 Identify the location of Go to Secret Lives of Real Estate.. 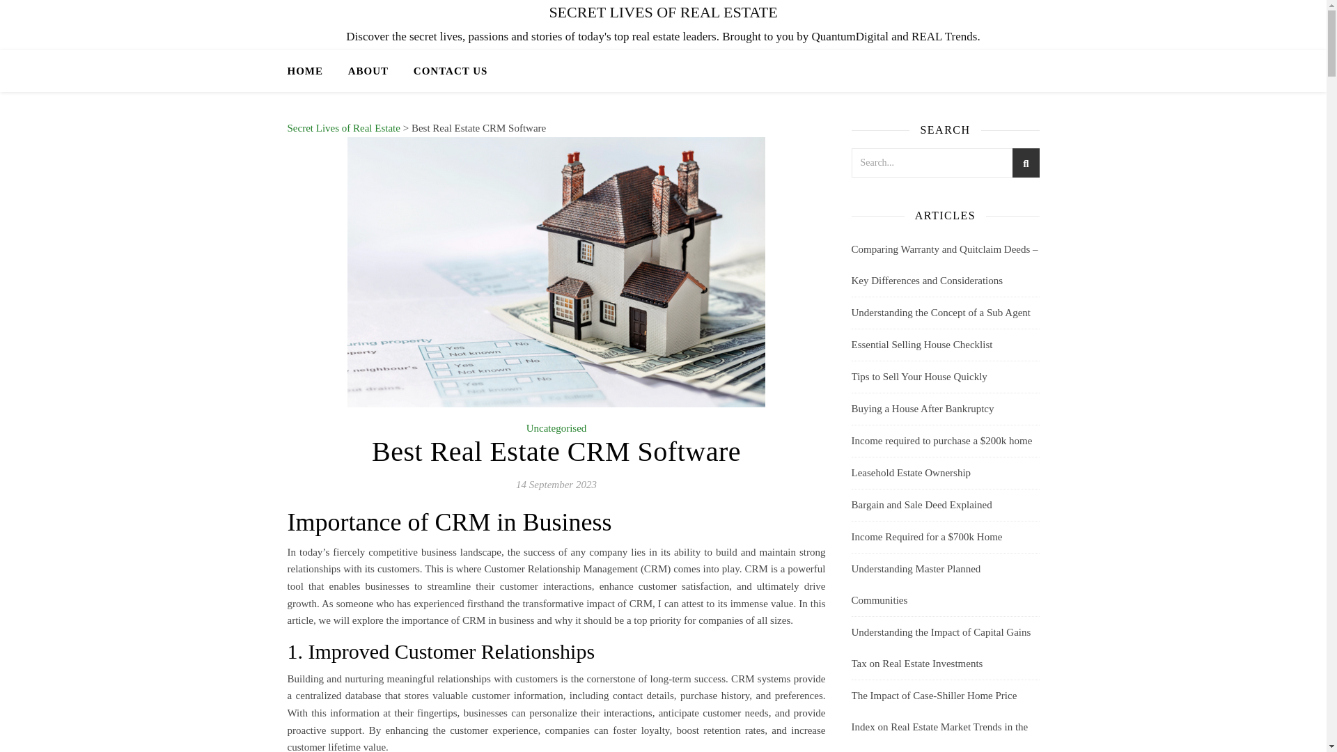
(343, 128).